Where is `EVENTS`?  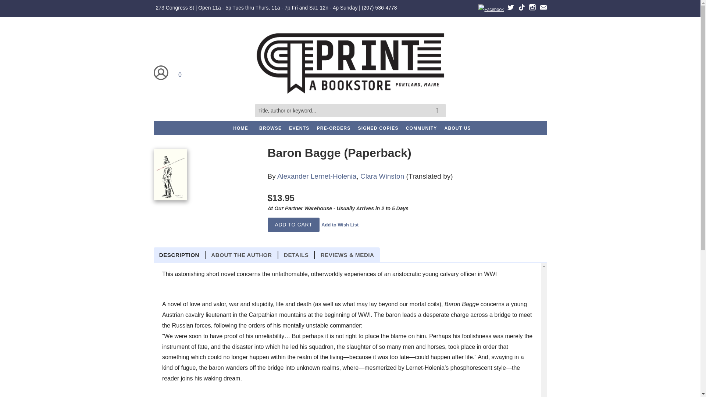
EVENTS is located at coordinates (299, 128).